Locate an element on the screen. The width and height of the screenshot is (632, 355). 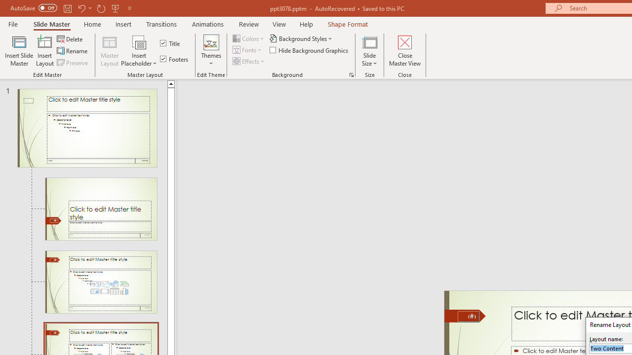
Insert Layout is located at coordinates (45, 50).